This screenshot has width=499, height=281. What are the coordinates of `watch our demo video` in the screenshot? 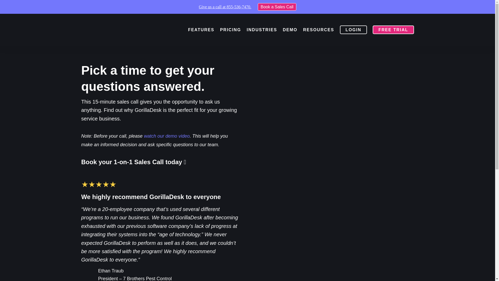 It's located at (167, 136).